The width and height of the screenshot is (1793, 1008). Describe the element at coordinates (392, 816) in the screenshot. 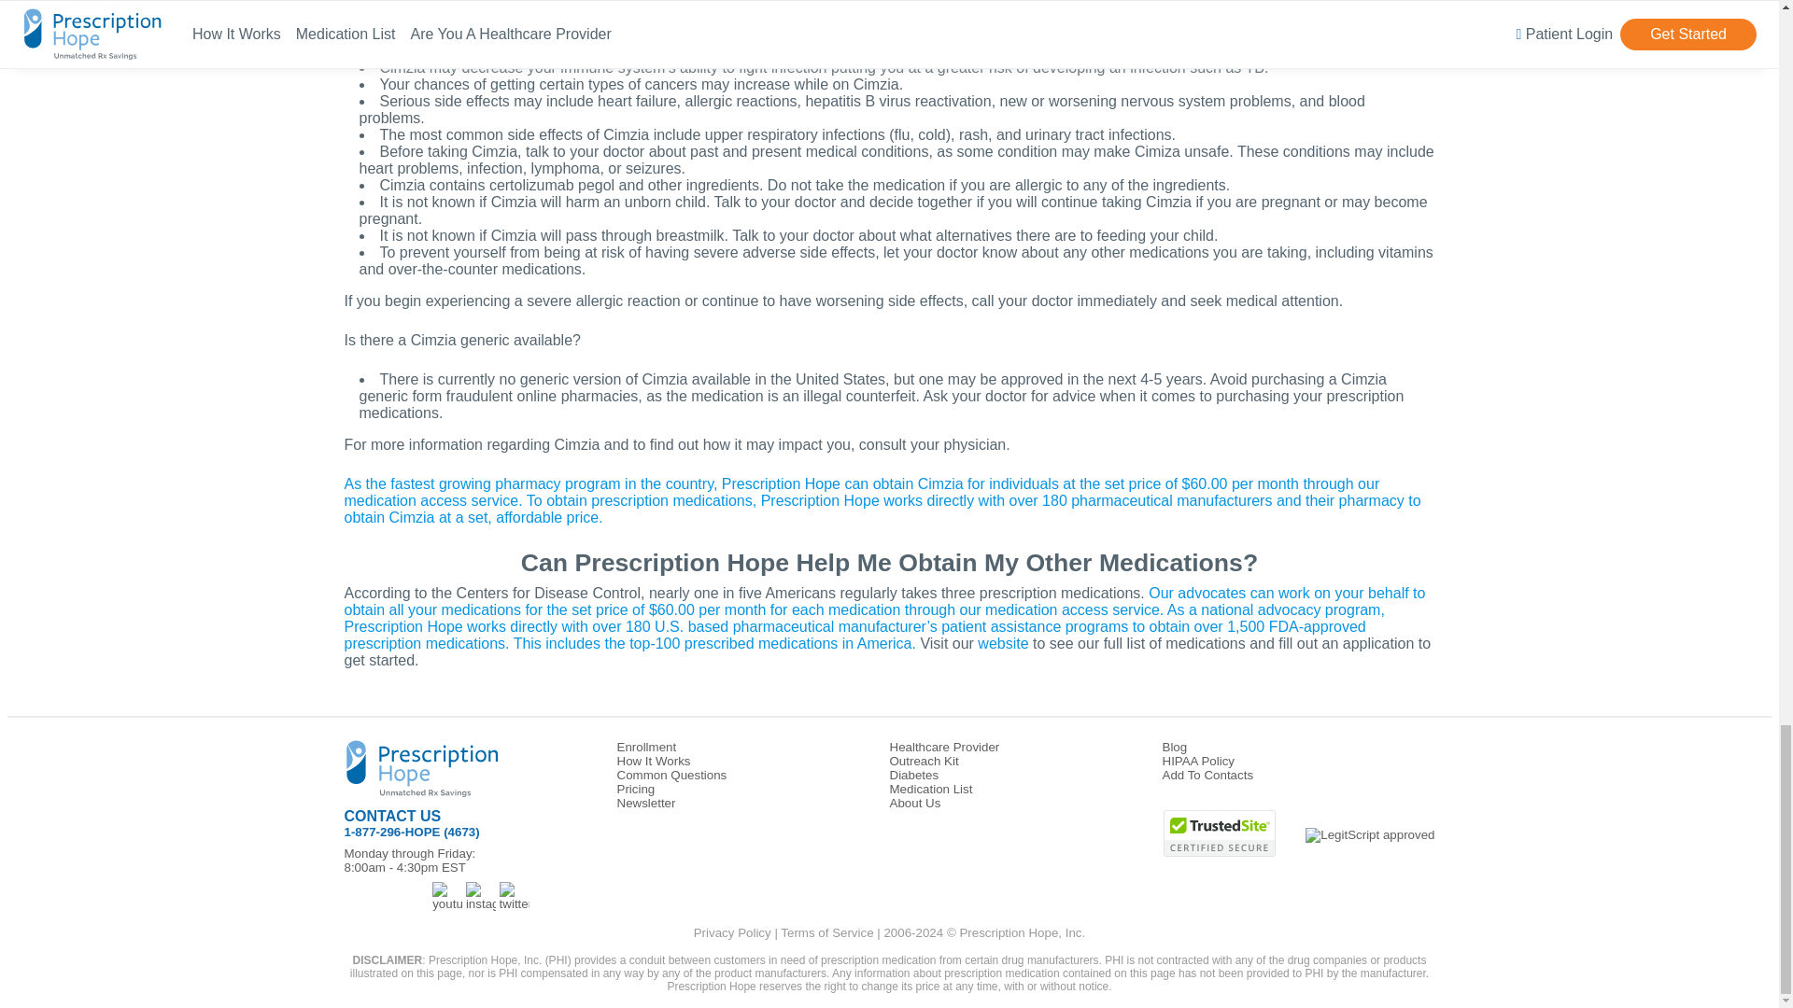

I see `CONTACT US` at that location.